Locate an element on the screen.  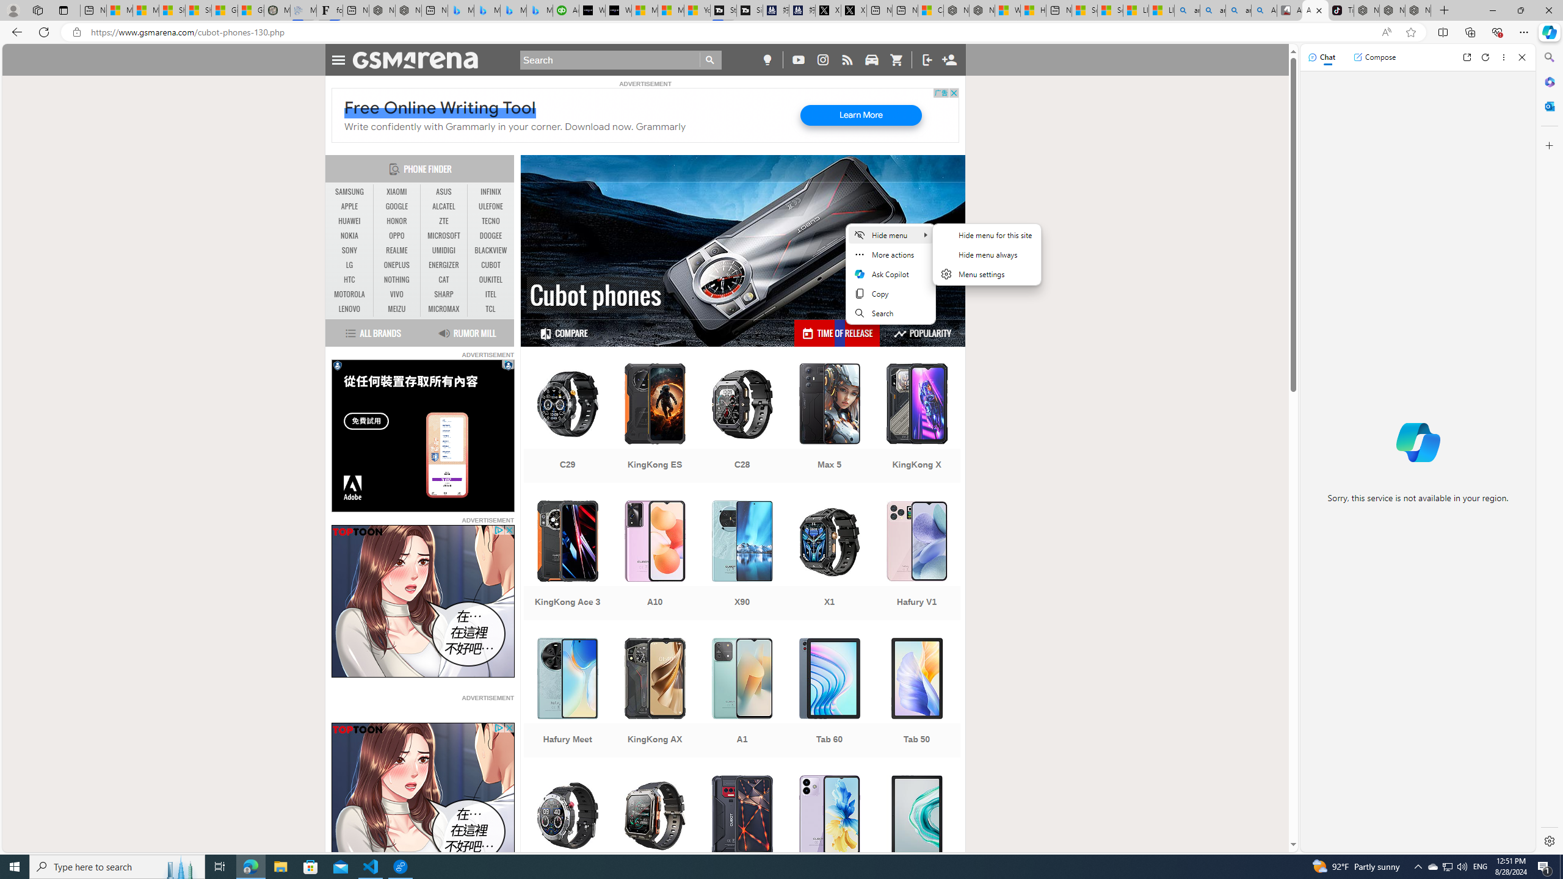
AutomationID: anchor is located at coordinates (420, 60).